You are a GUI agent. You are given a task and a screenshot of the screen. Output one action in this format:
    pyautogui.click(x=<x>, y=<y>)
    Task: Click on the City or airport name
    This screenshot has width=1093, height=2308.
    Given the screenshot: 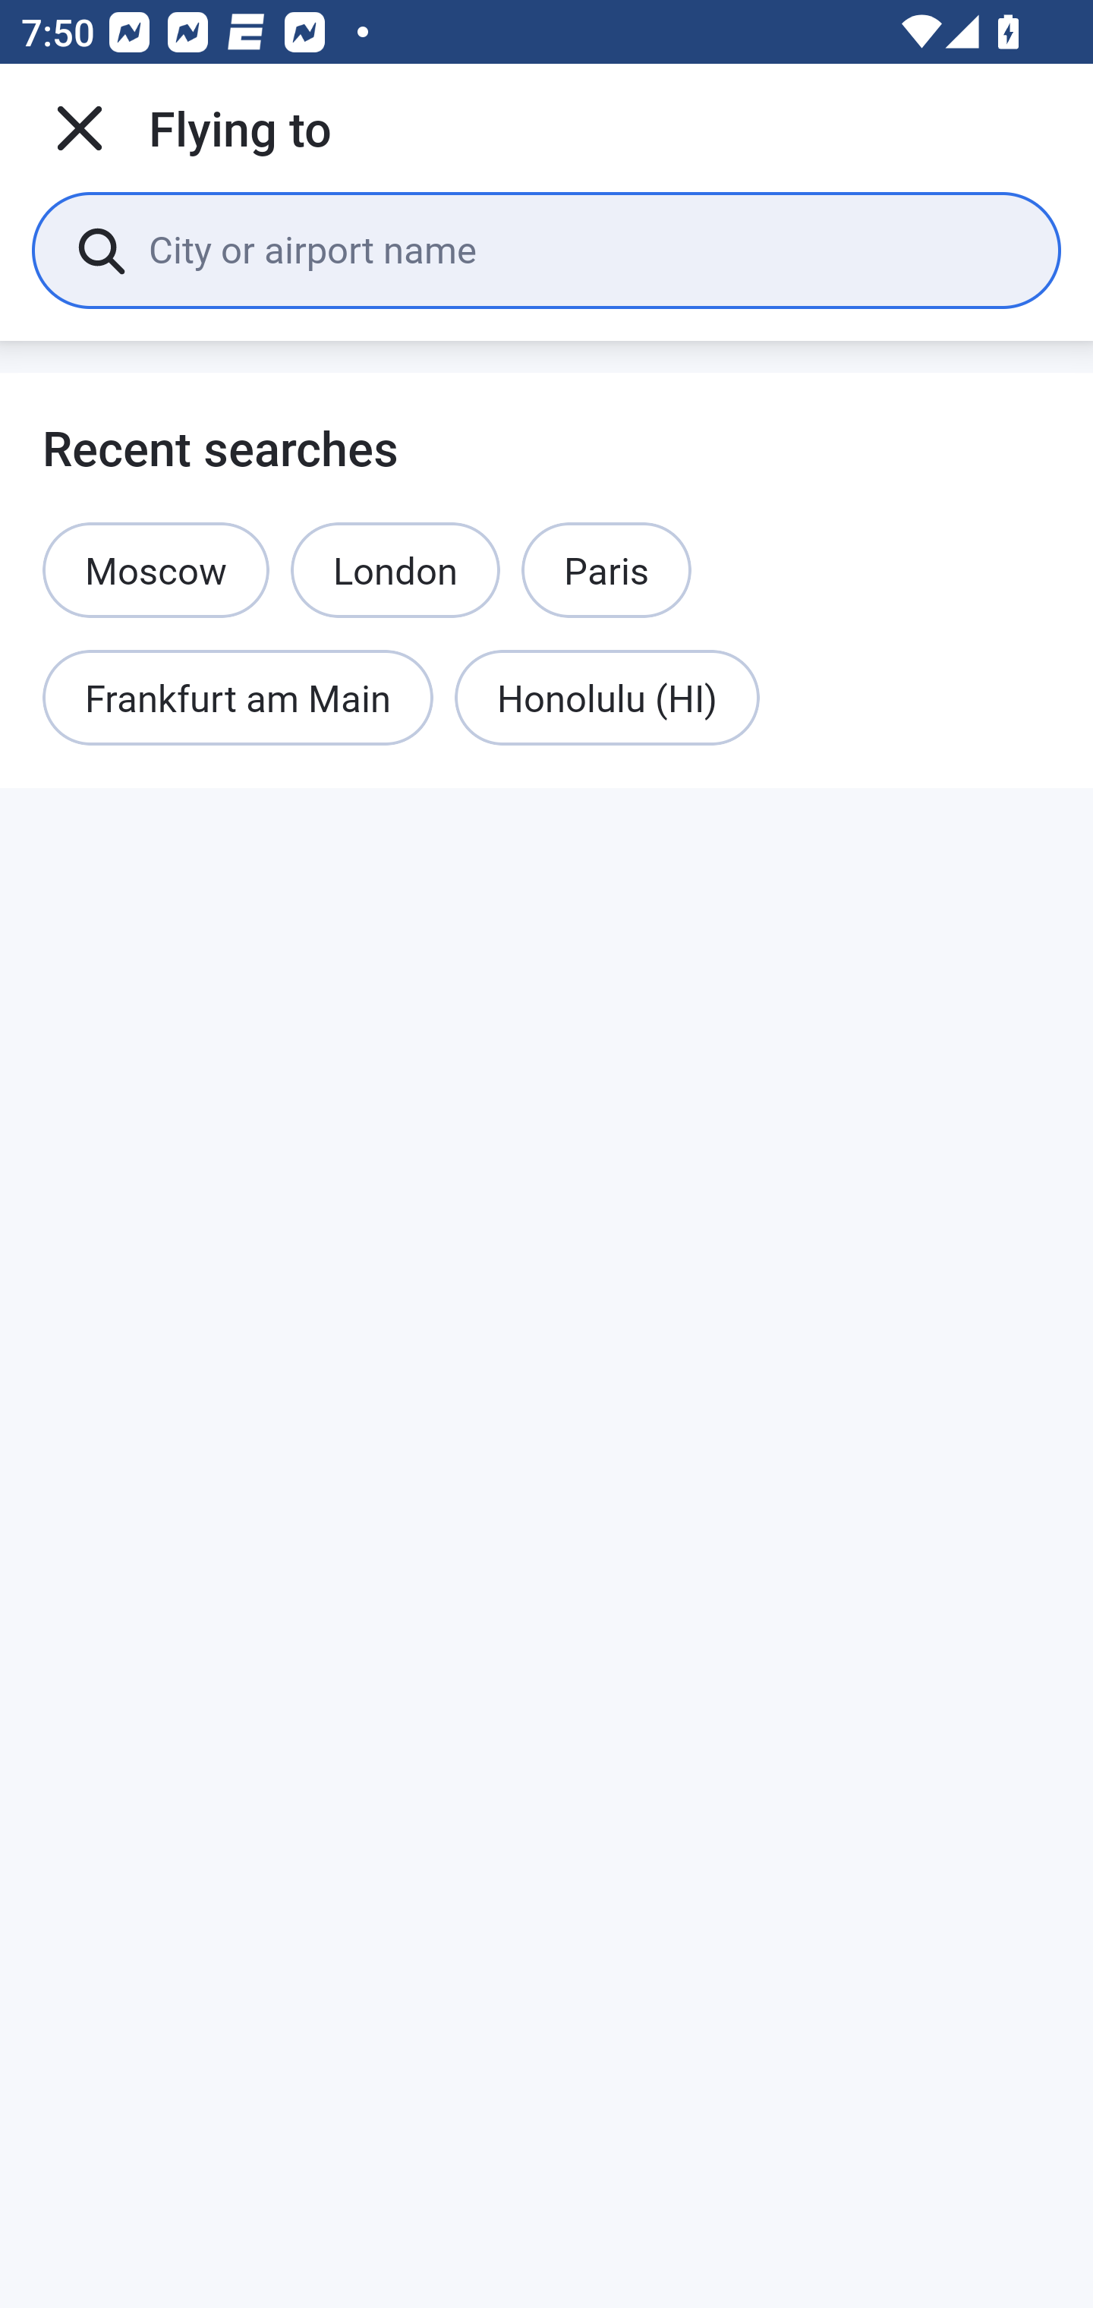 What is the action you would take?
    pyautogui.click(x=583, y=249)
    